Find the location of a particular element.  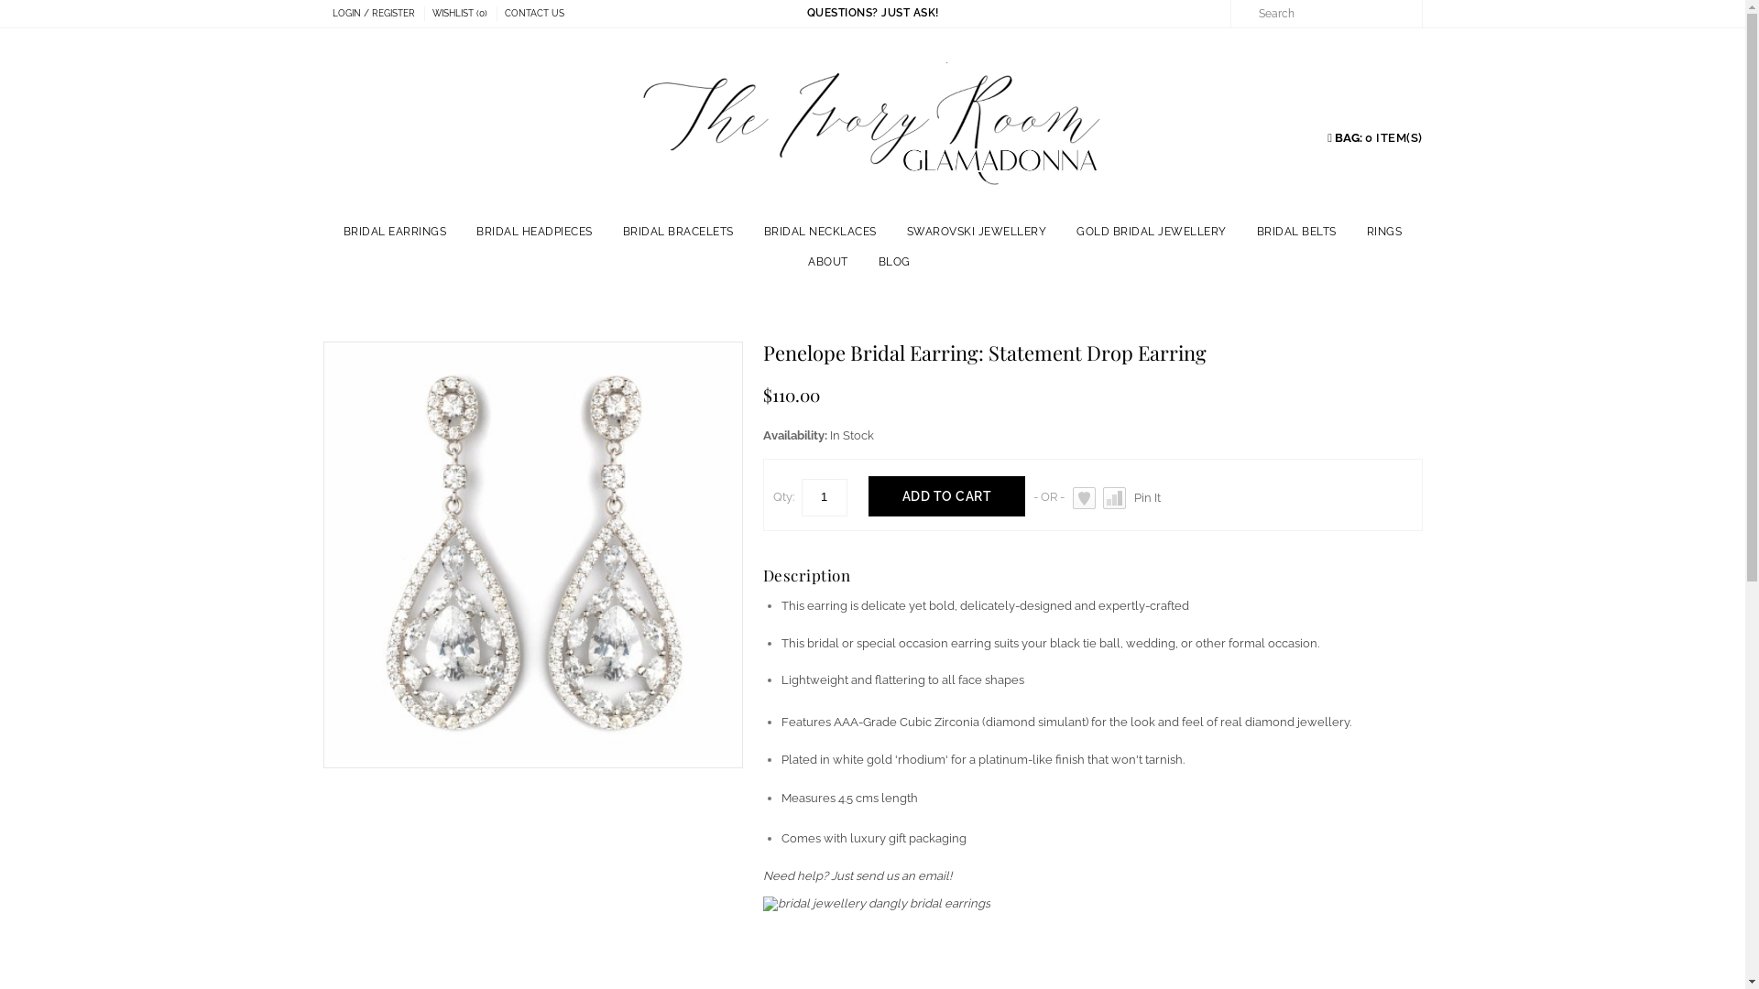

BRIDAL BELTS is located at coordinates (1297, 233).